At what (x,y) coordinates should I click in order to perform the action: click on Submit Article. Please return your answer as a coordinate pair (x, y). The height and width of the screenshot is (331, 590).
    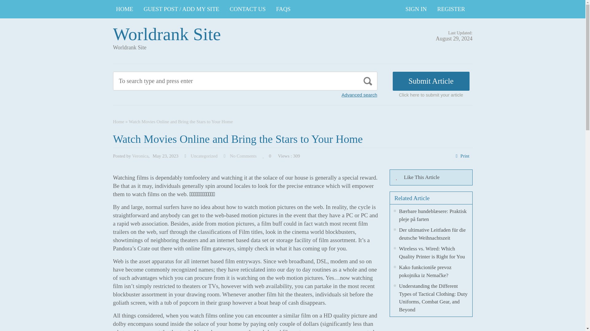
    Looking at the image, I should click on (431, 81).